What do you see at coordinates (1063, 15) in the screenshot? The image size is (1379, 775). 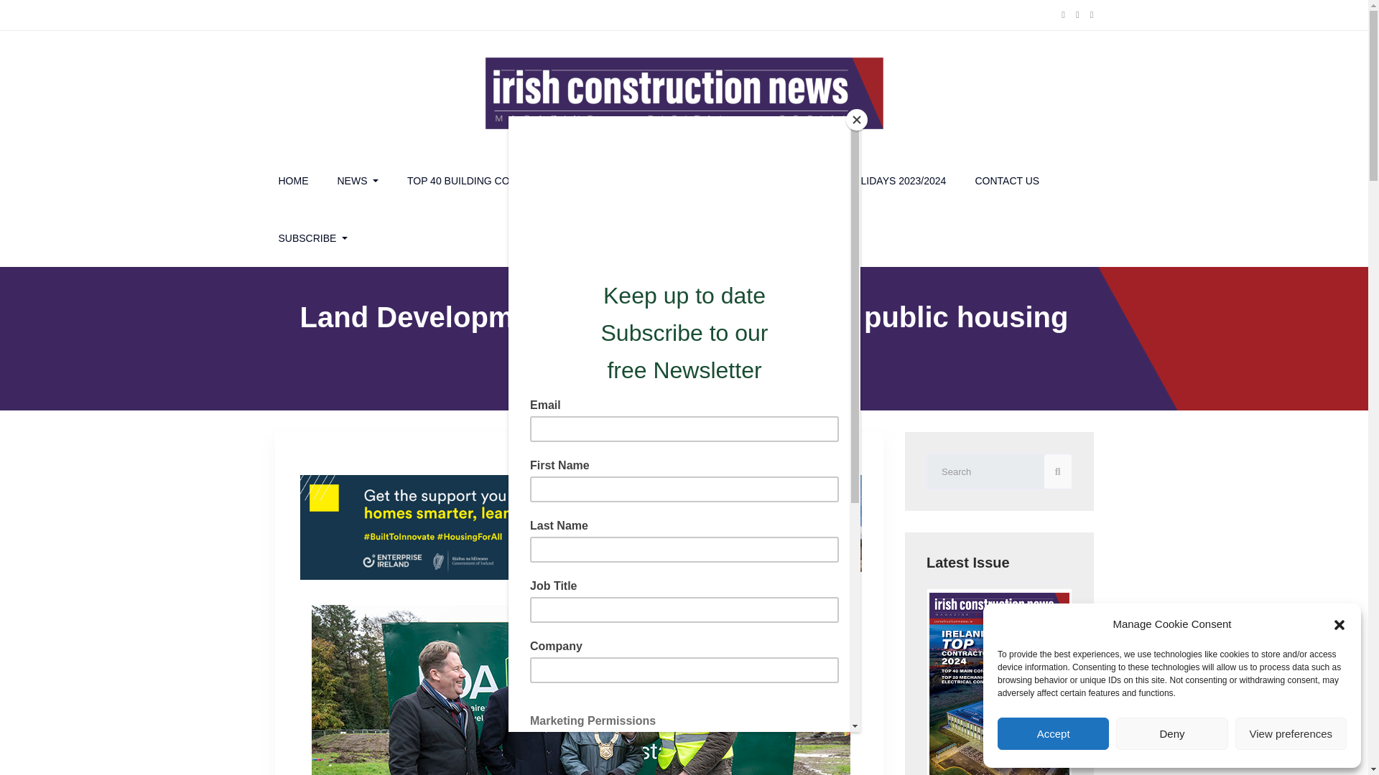 I see `Facebook` at bounding box center [1063, 15].